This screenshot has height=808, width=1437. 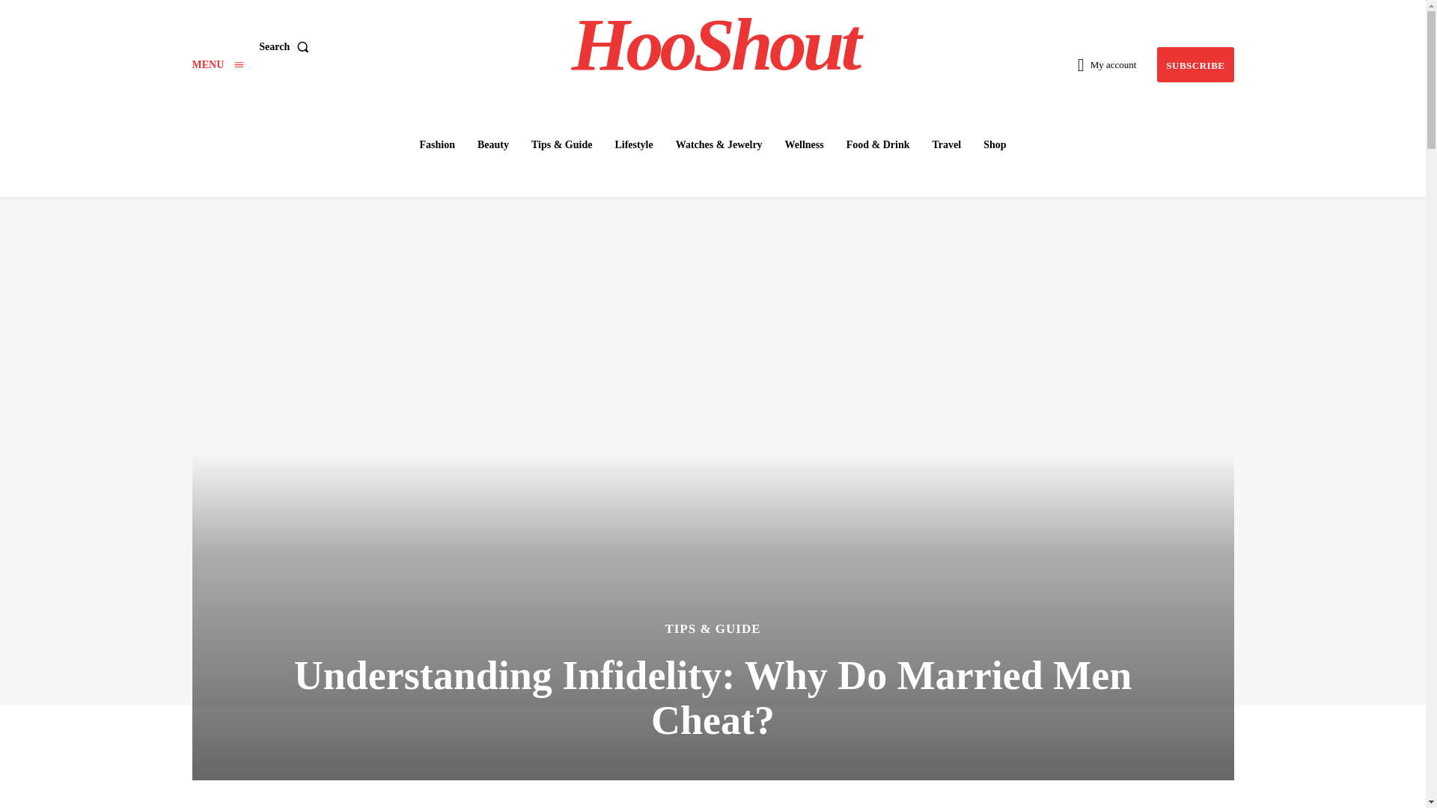 I want to click on Fashion, so click(x=436, y=144).